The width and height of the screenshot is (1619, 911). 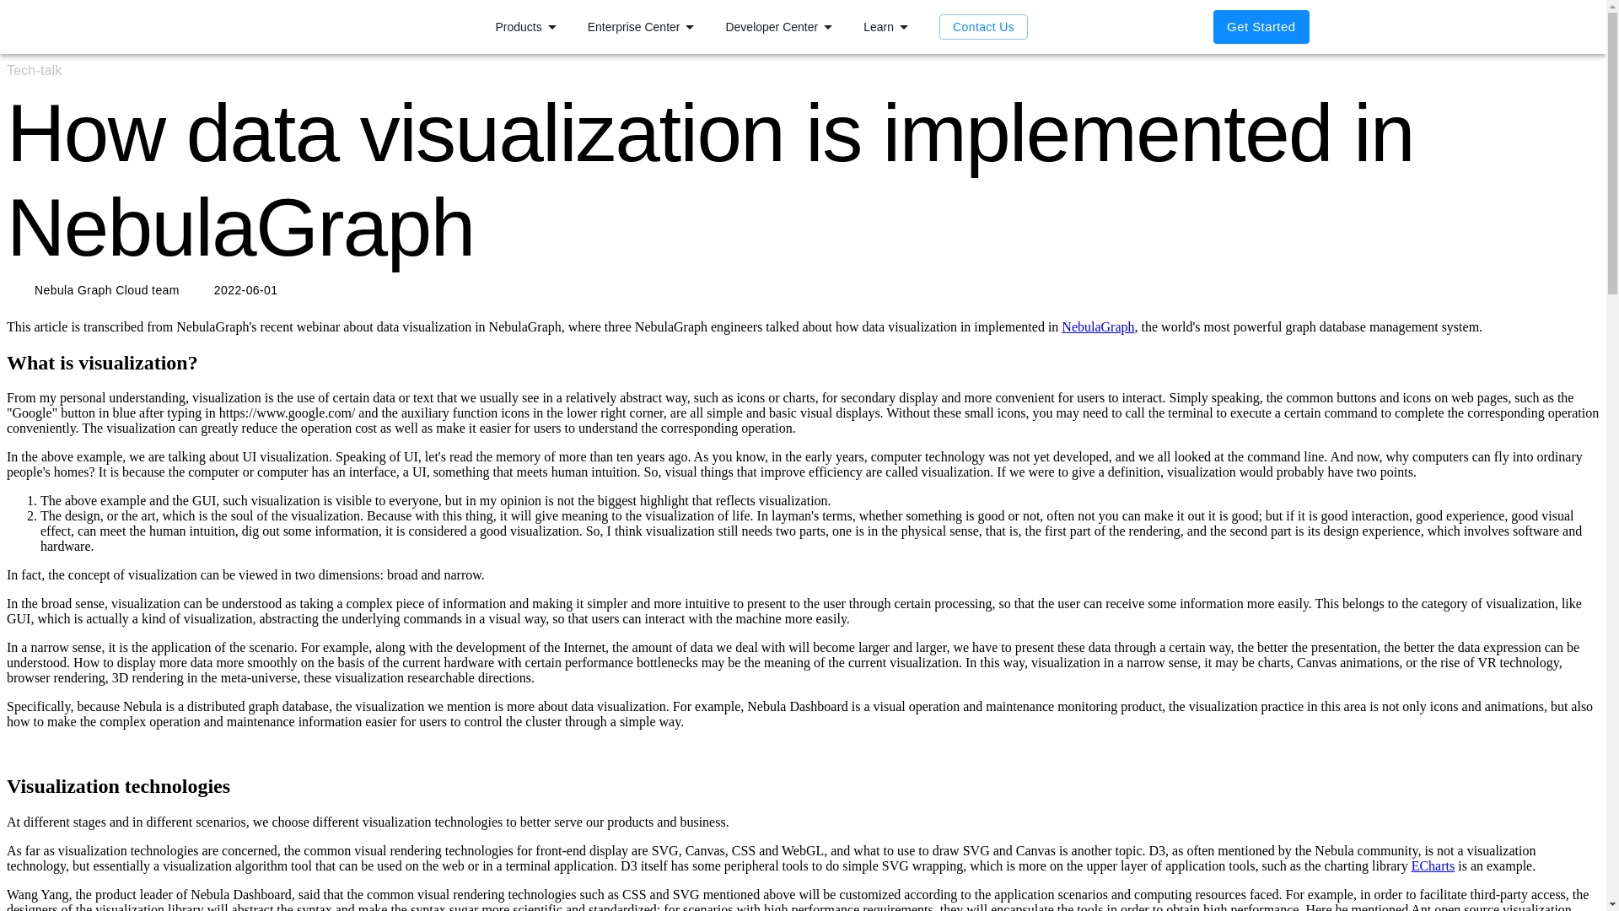 I want to click on Contact Us, so click(x=983, y=27).